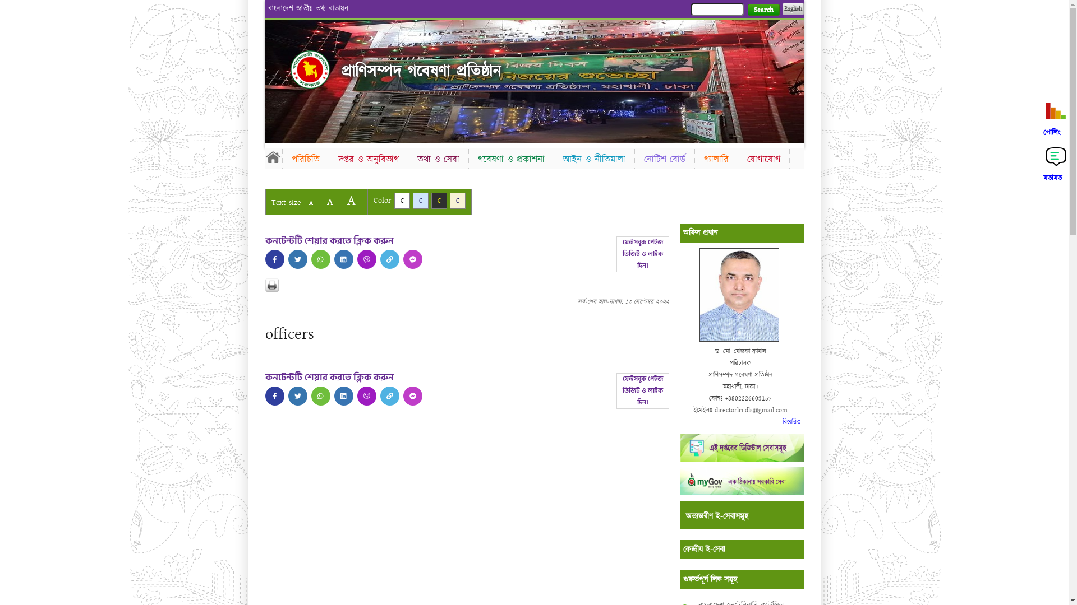 The image size is (1077, 605). What do you see at coordinates (421, 201) in the screenshot?
I see `C` at bounding box center [421, 201].